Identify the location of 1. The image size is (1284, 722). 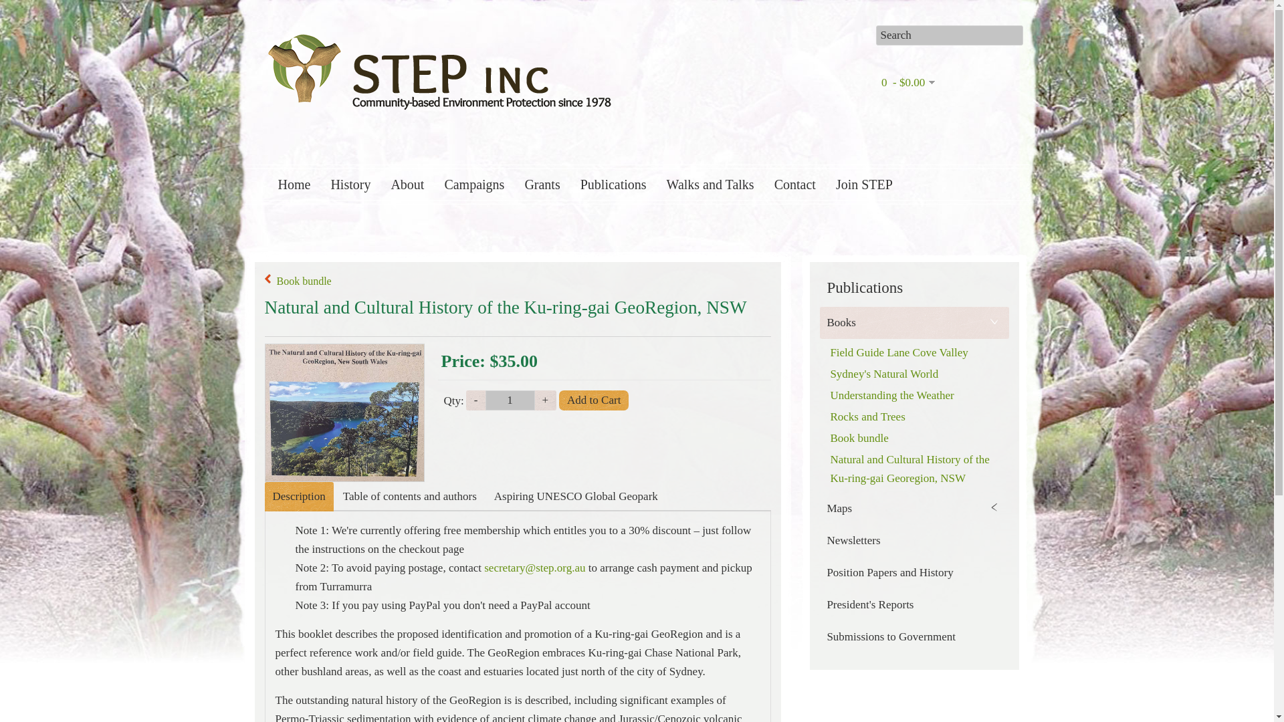
(510, 400).